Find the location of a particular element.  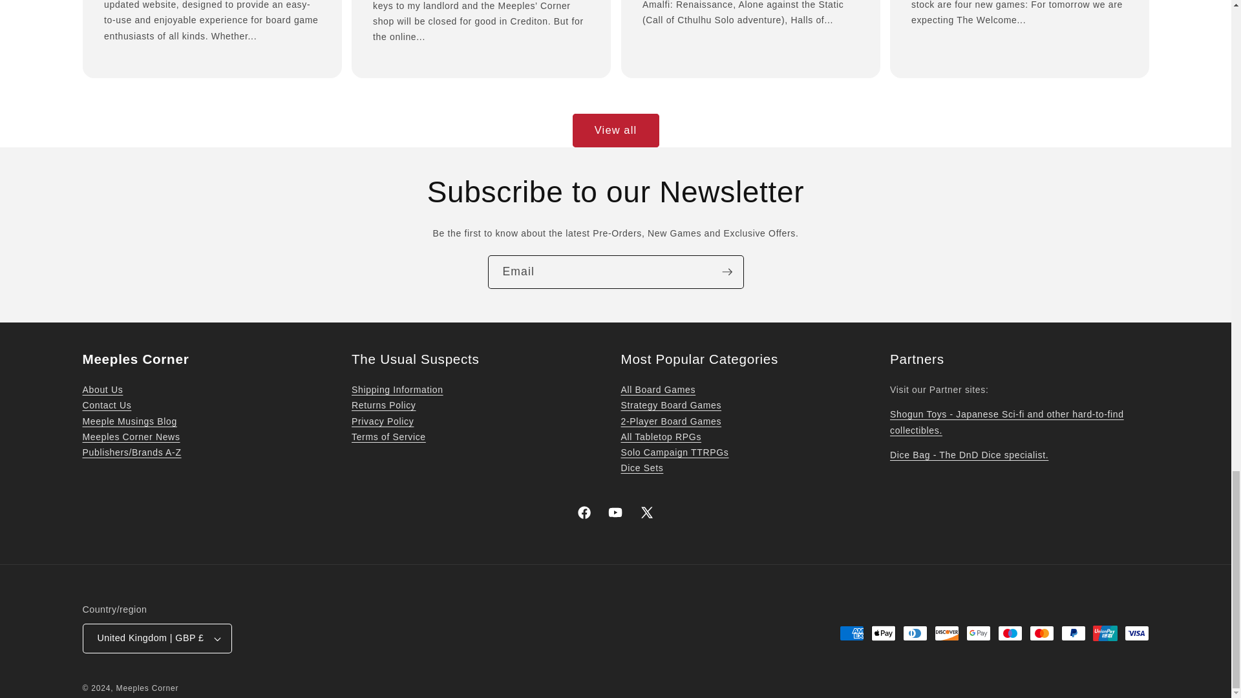

Strategy Board Games is located at coordinates (671, 405).